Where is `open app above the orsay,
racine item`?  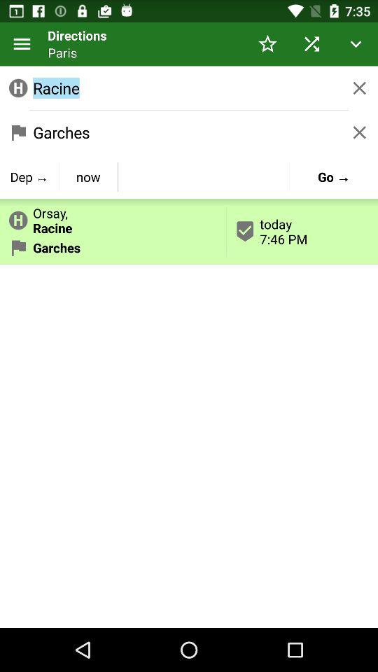 open app above the orsay,
racine item is located at coordinates (29, 176).